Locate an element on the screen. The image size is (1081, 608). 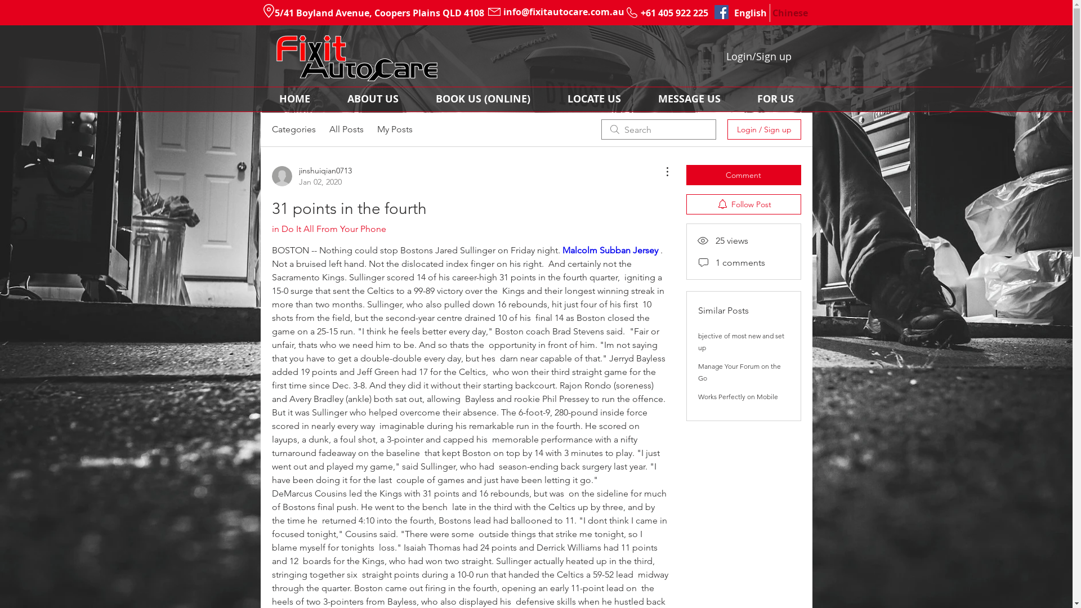
Works Perfectly on Mobile is located at coordinates (738, 396).